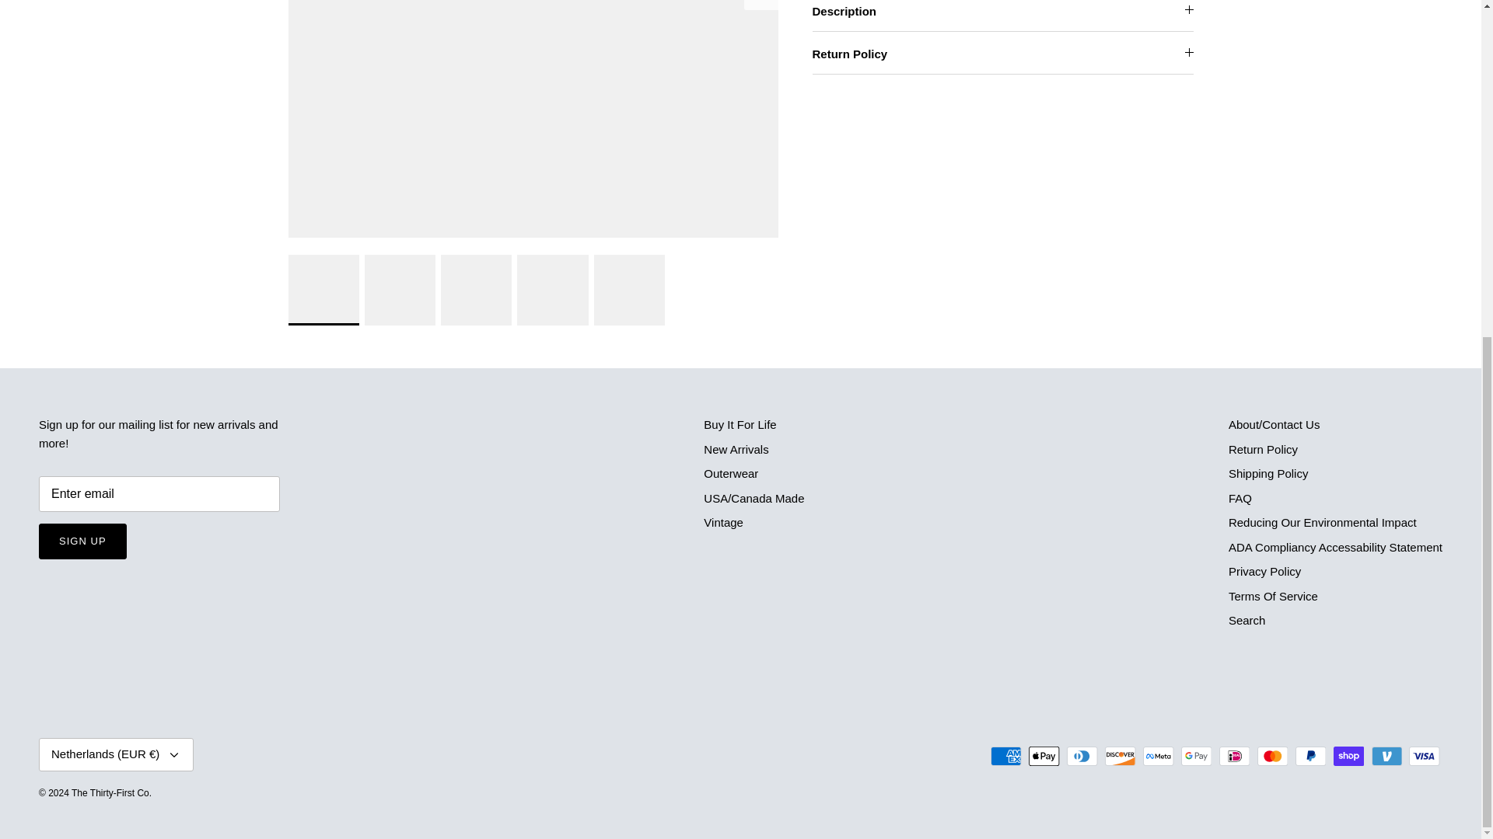 This screenshot has height=839, width=1493. I want to click on Discover, so click(1120, 757).